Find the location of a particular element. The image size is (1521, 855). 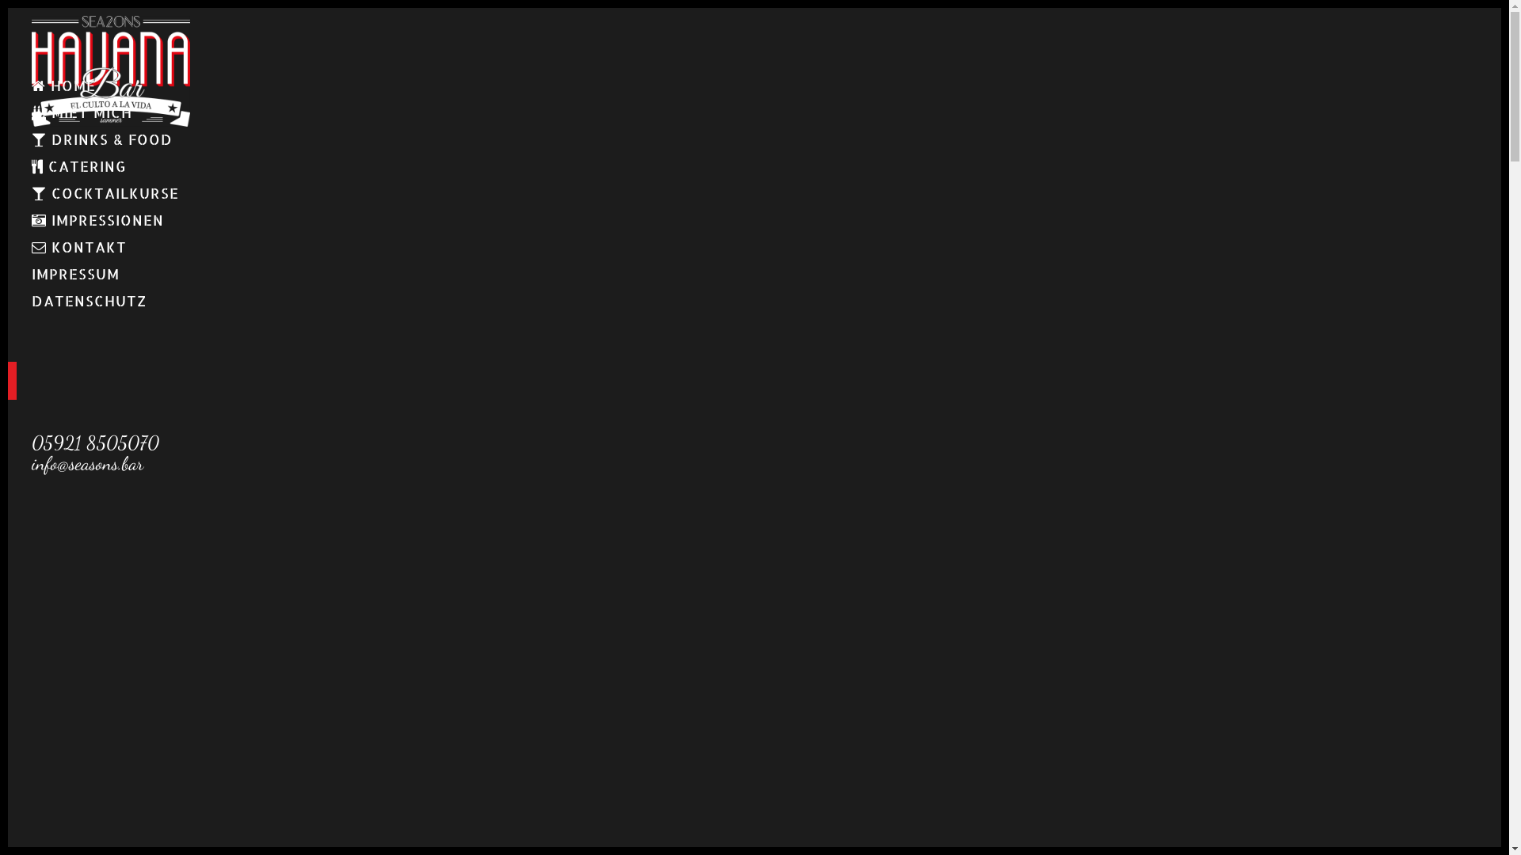

 HOME is located at coordinates (111, 85).